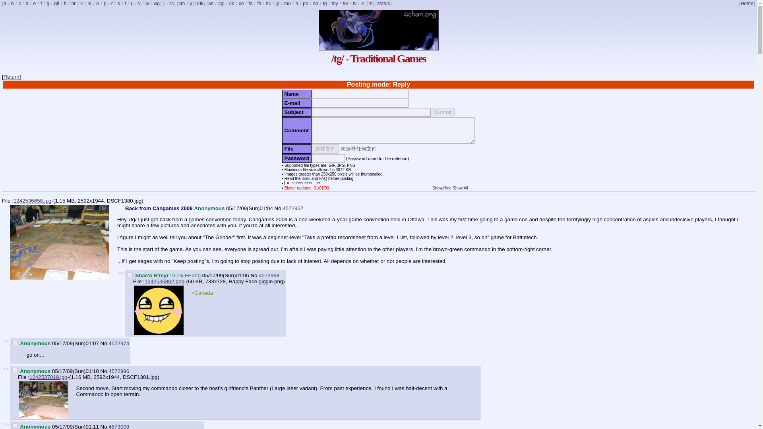 The width and height of the screenshot is (763, 429). I want to click on gif, so click(56, 4).